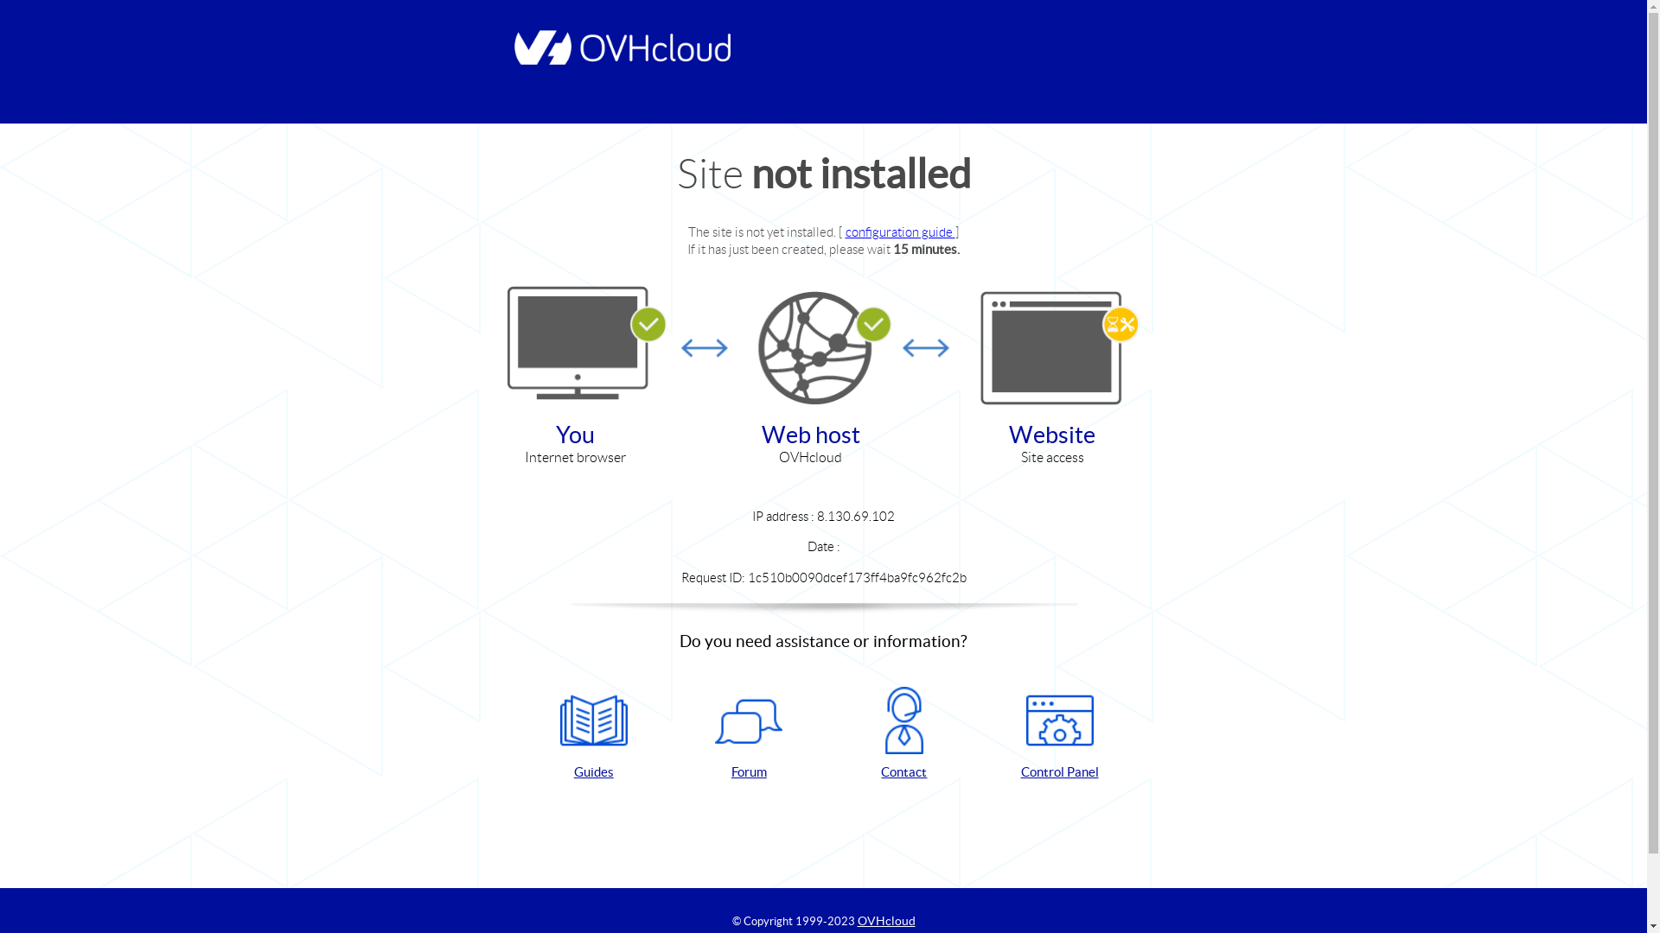  What do you see at coordinates (904, 734) in the screenshot?
I see `Contact` at bounding box center [904, 734].